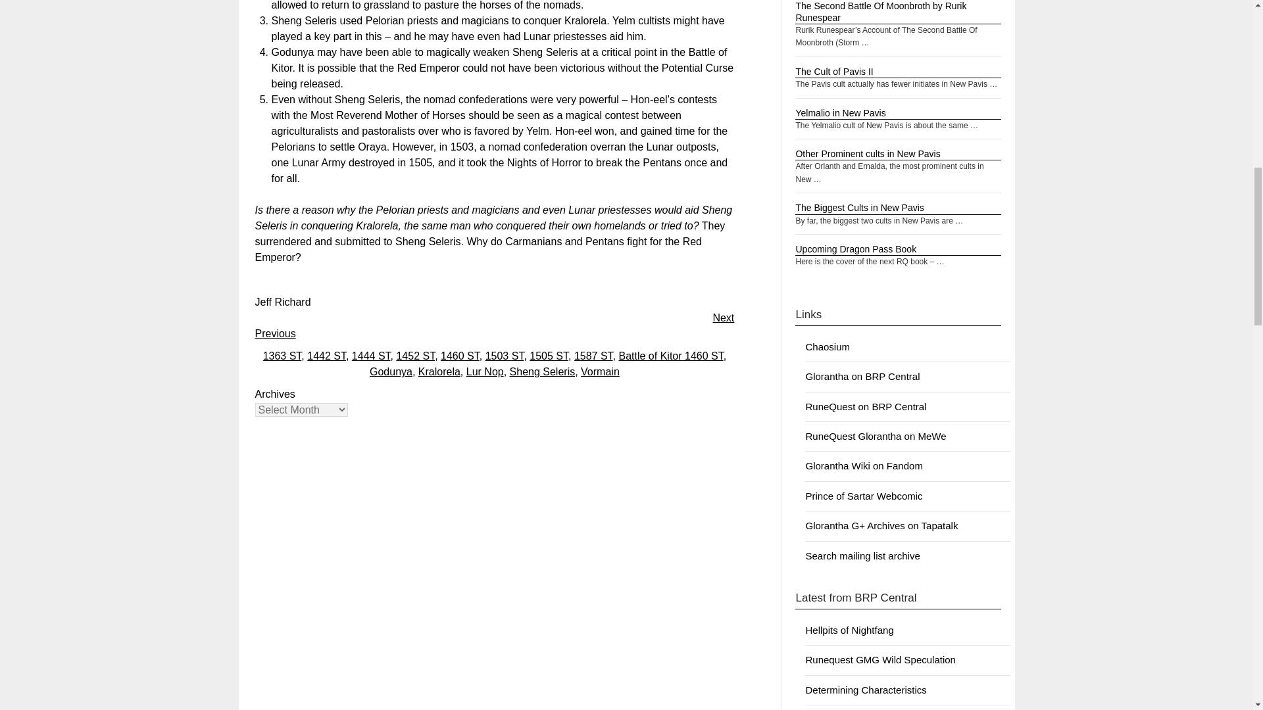 The height and width of the screenshot is (710, 1263). What do you see at coordinates (439, 371) in the screenshot?
I see `Kralorela` at bounding box center [439, 371].